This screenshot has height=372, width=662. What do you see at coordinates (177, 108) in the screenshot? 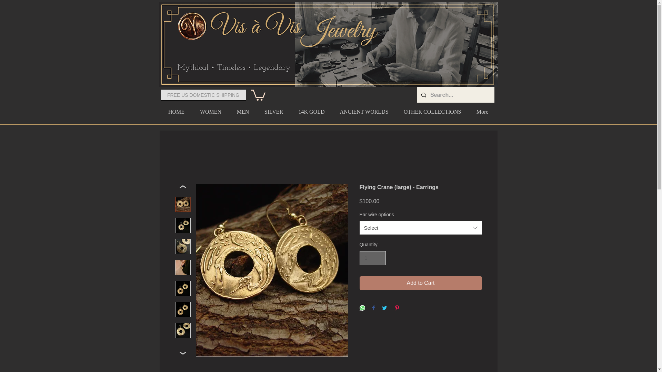
I see `HOME` at bounding box center [177, 108].